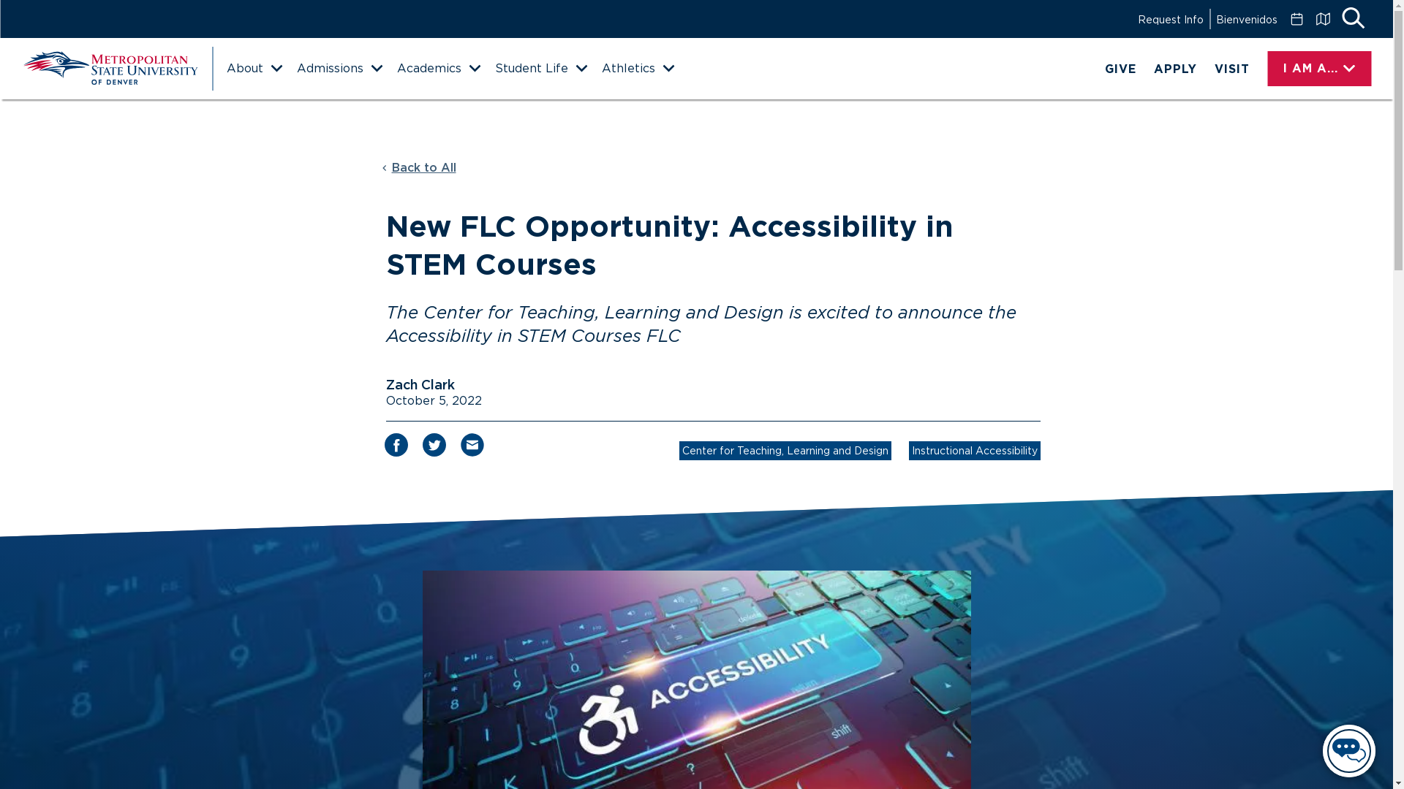  Describe the element at coordinates (1353, 19) in the screenshot. I see `Search` at that location.